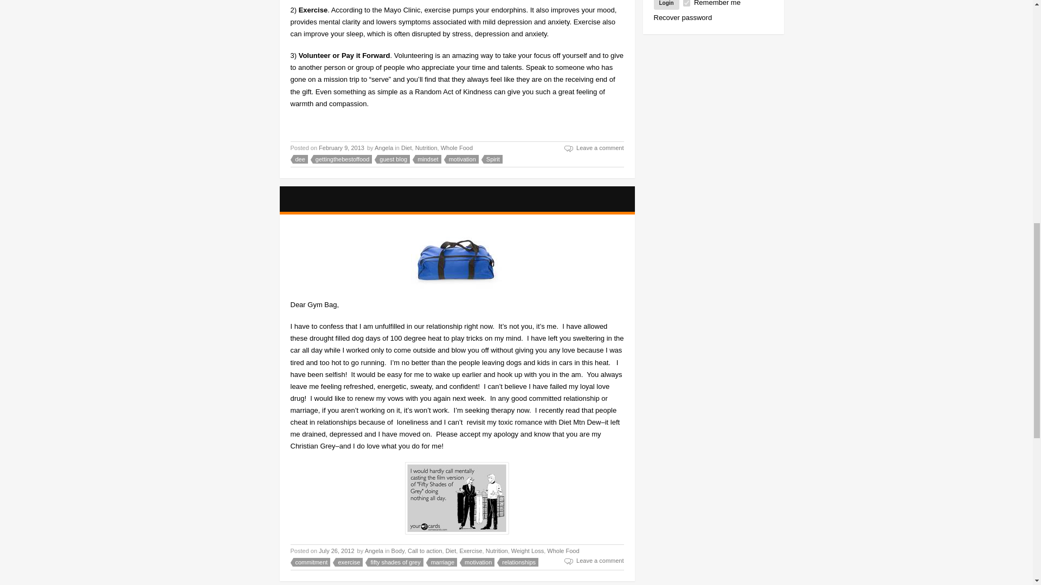 The height and width of the screenshot is (585, 1041). I want to click on 3:29 pm, so click(336, 550).